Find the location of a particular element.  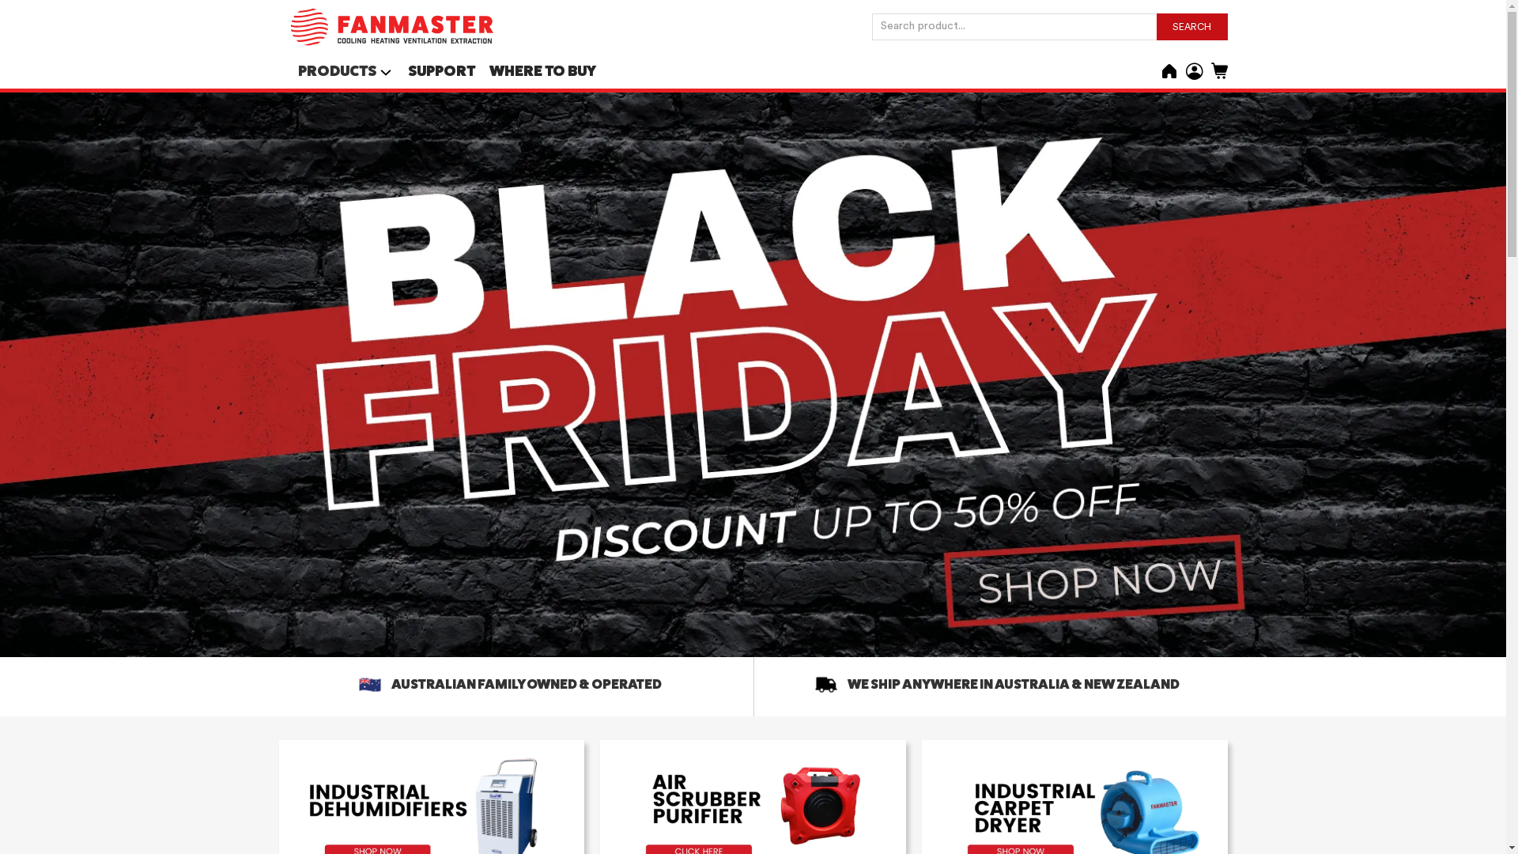

SUPPORT is located at coordinates (441, 73).